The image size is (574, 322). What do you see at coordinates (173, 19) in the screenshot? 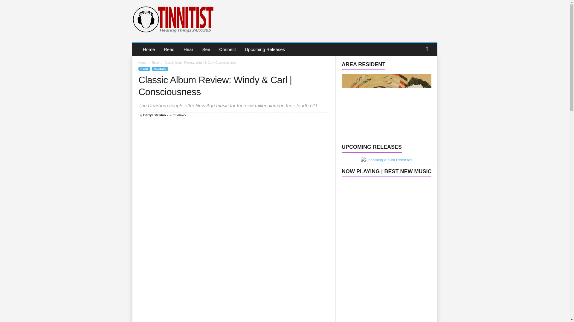
I see `Tinnitist` at bounding box center [173, 19].